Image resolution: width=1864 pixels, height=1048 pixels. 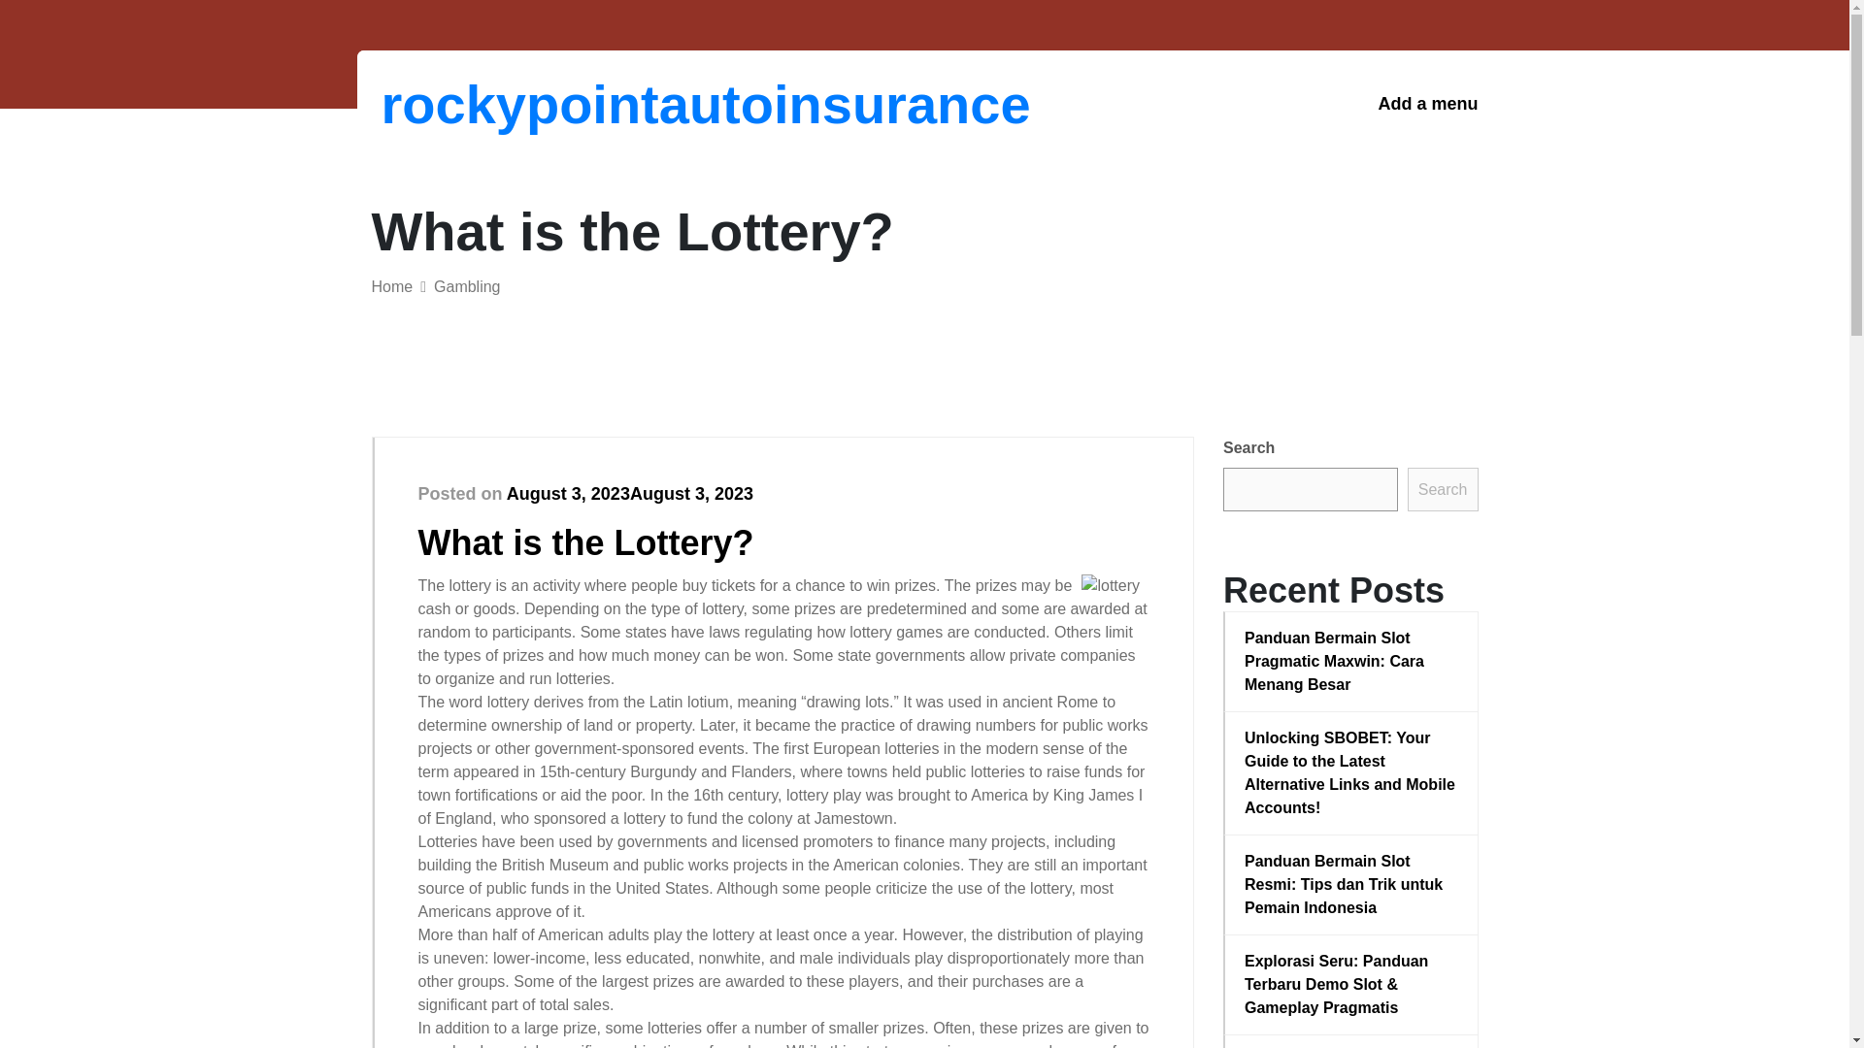 What do you see at coordinates (1351, 662) in the screenshot?
I see `Panduan Bermain Slot Pragmatic Maxwin: Cara Menang Besar` at bounding box center [1351, 662].